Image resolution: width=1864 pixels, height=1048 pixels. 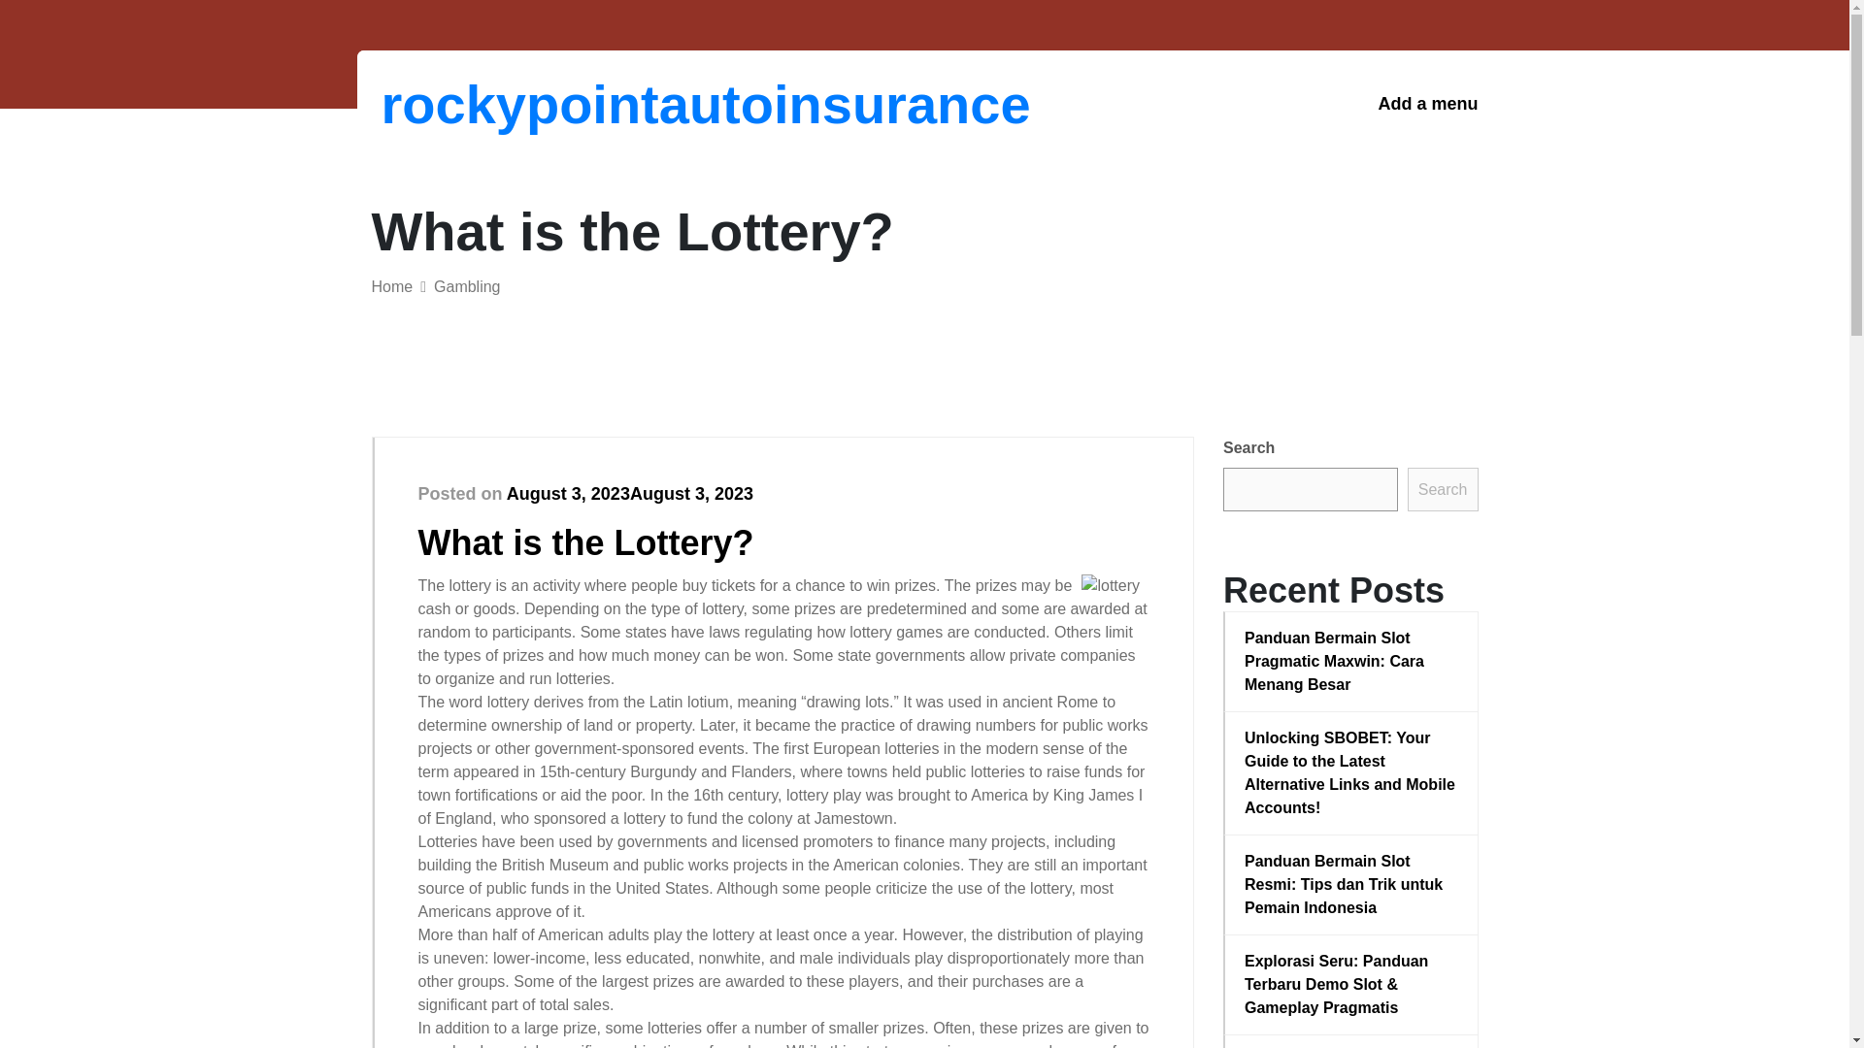 What do you see at coordinates (1351, 662) in the screenshot?
I see `Panduan Bermain Slot Pragmatic Maxwin: Cara Menang Besar` at bounding box center [1351, 662].